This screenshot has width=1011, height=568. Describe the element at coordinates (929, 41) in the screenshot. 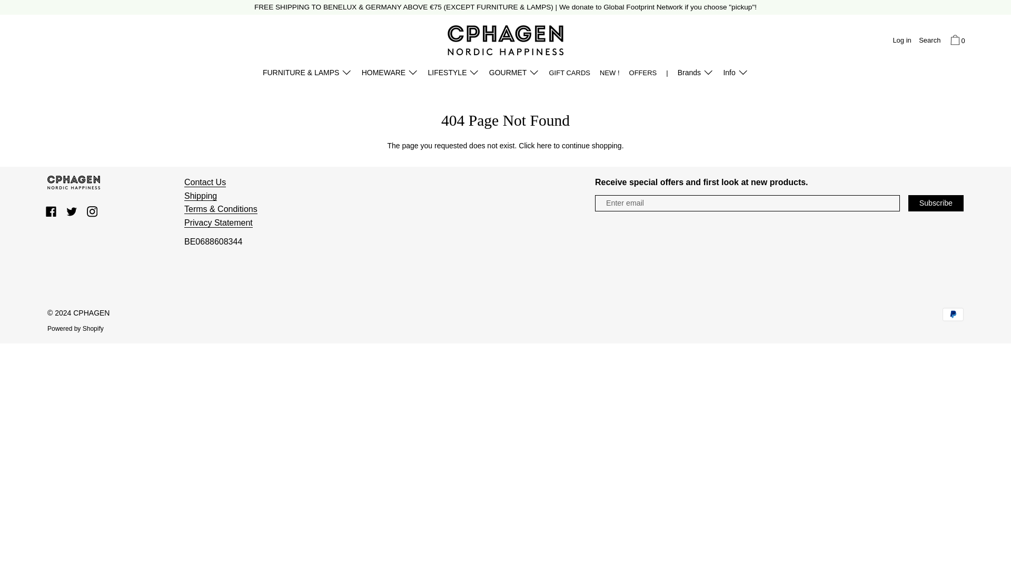

I see `Search` at that location.